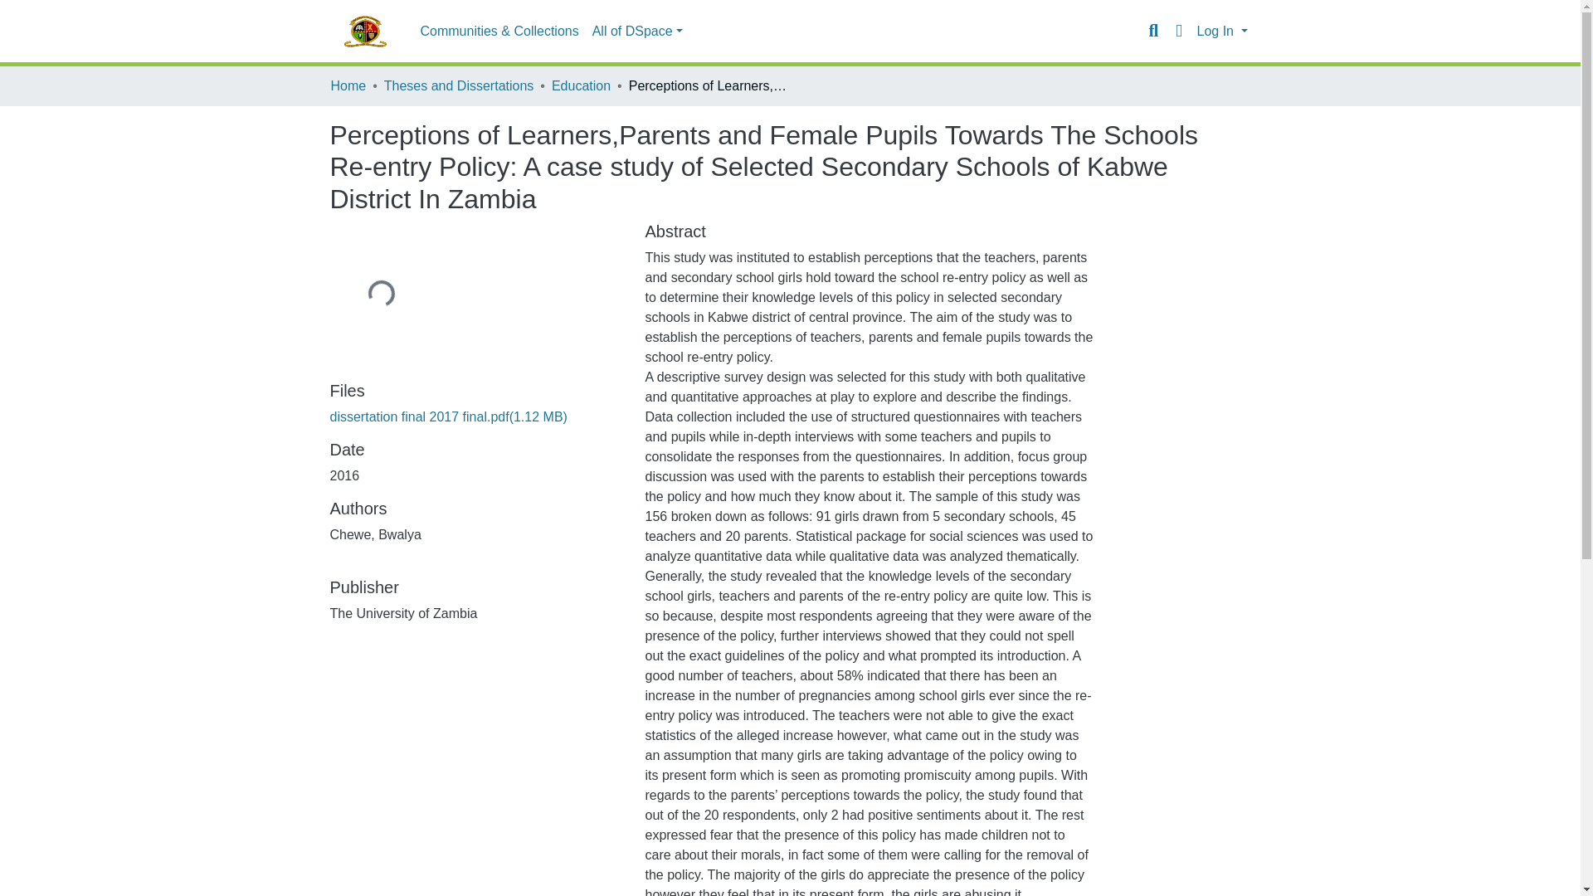  What do you see at coordinates (348, 85) in the screenshot?
I see `Home` at bounding box center [348, 85].